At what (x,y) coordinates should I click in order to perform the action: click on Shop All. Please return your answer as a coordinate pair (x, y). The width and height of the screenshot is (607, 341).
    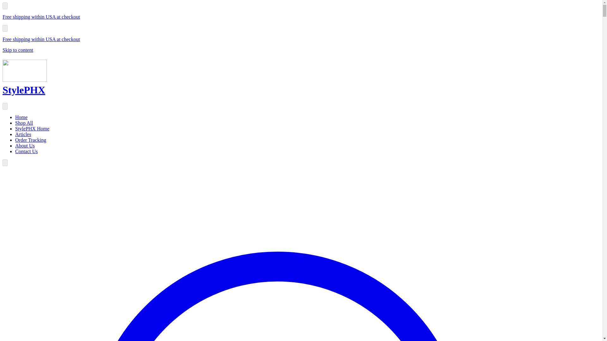
    Looking at the image, I should click on (24, 123).